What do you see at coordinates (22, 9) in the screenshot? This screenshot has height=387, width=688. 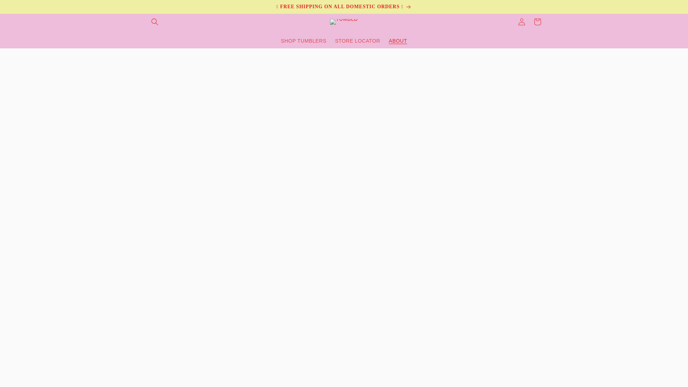 I see `Skip to content` at bounding box center [22, 9].